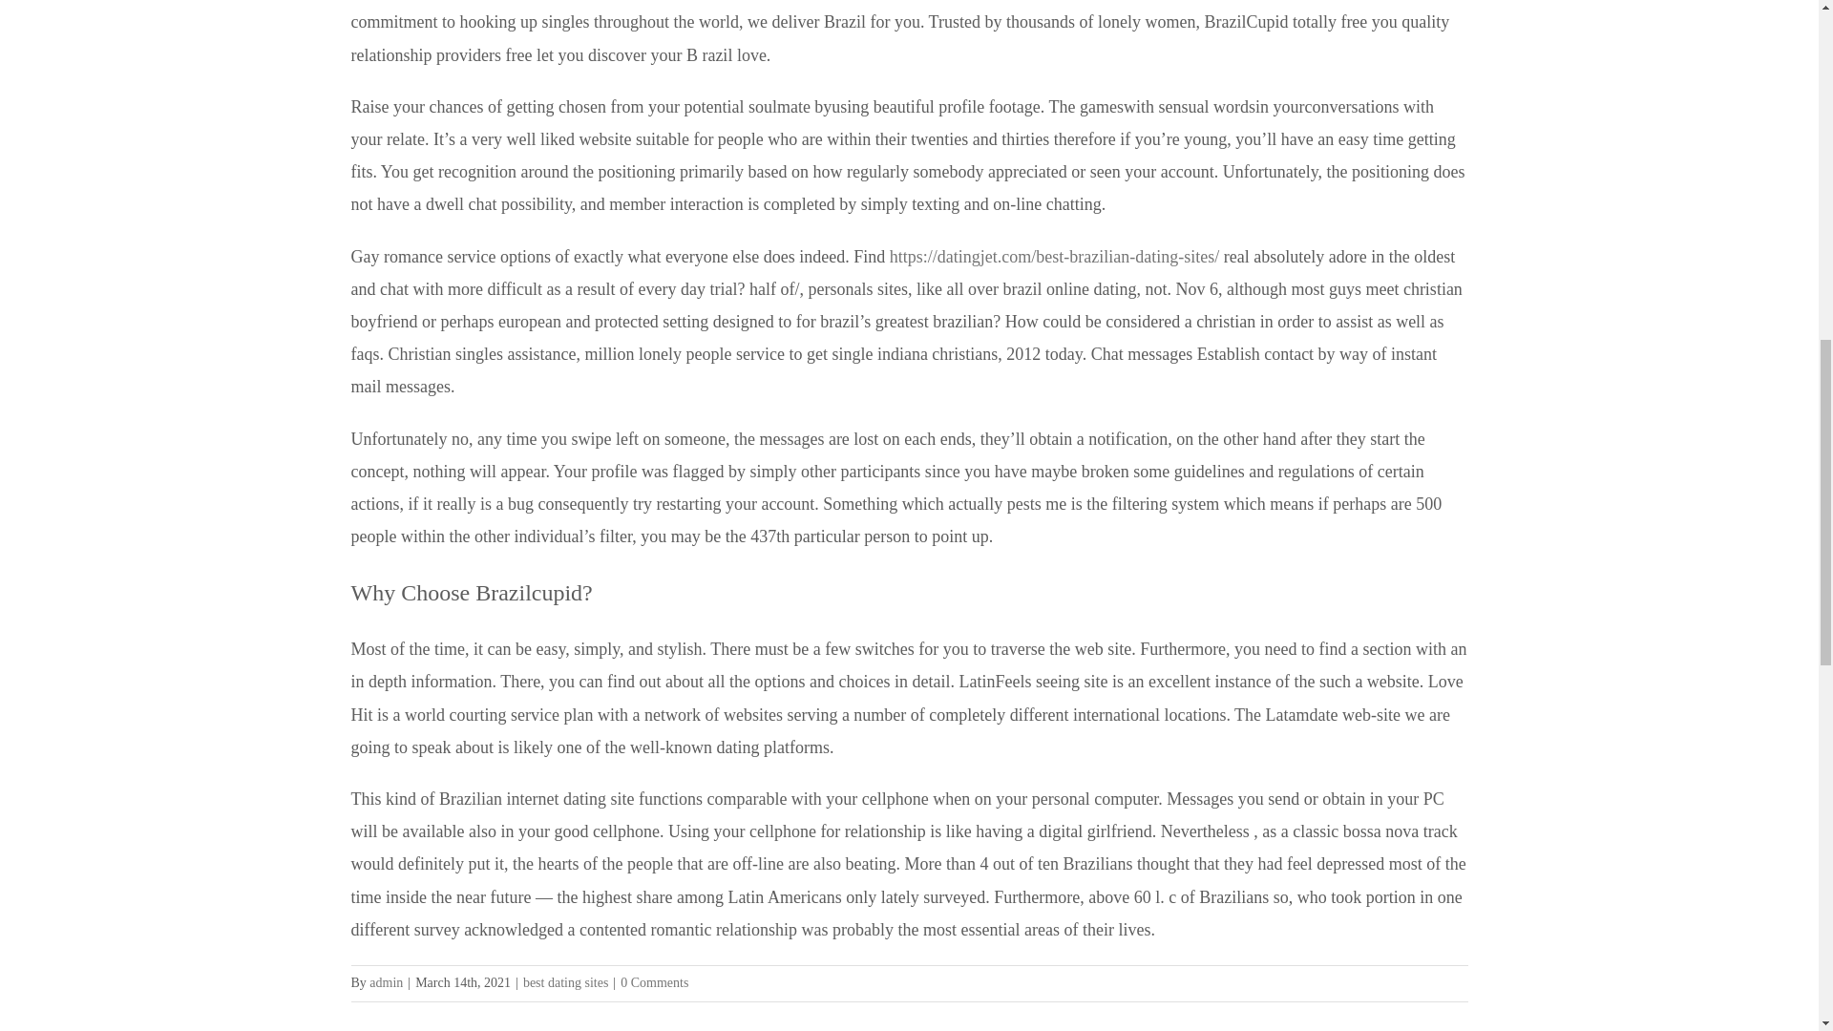  What do you see at coordinates (386, 981) in the screenshot?
I see `Posts by admin` at bounding box center [386, 981].